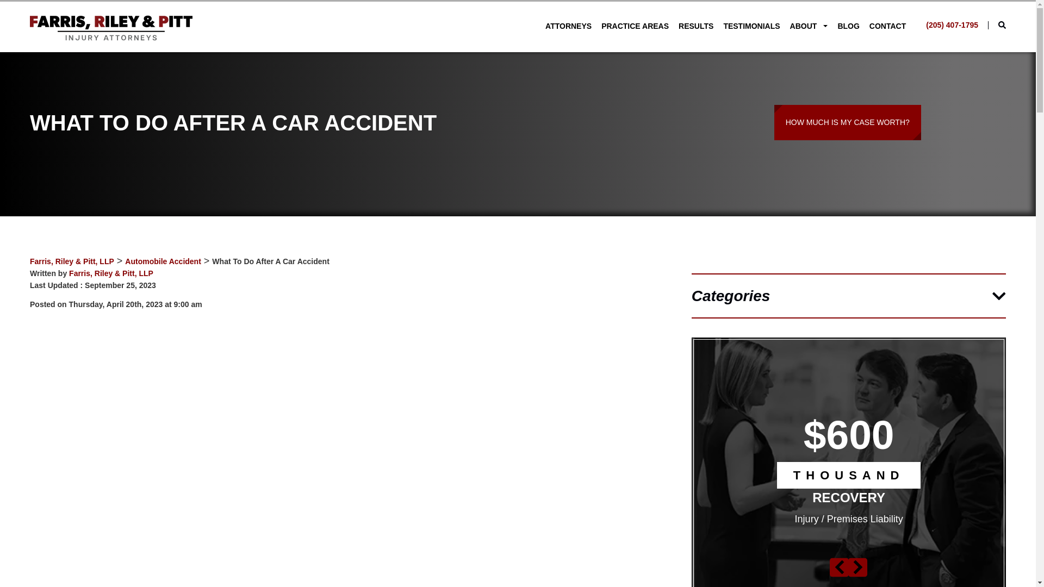  What do you see at coordinates (695, 26) in the screenshot?
I see `RESULTS` at bounding box center [695, 26].